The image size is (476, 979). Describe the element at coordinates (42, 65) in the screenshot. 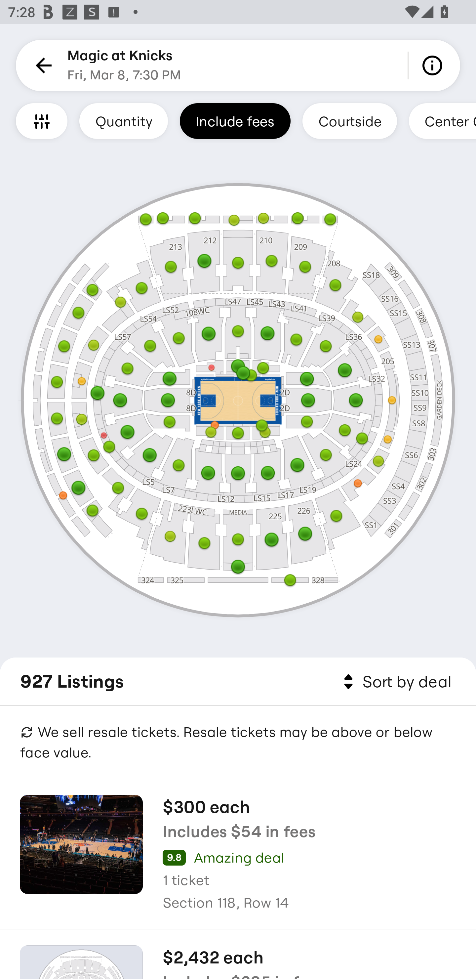

I see `Back` at that location.